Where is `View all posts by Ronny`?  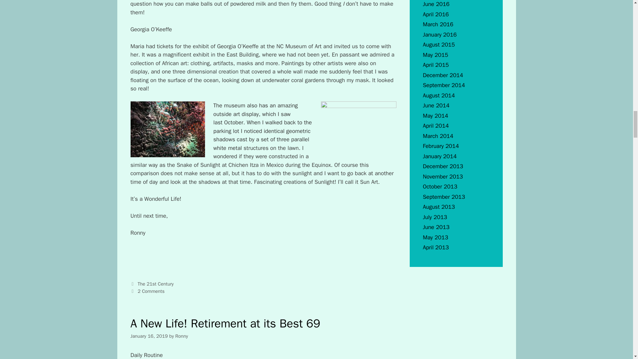 View all posts by Ronny is located at coordinates (182, 336).